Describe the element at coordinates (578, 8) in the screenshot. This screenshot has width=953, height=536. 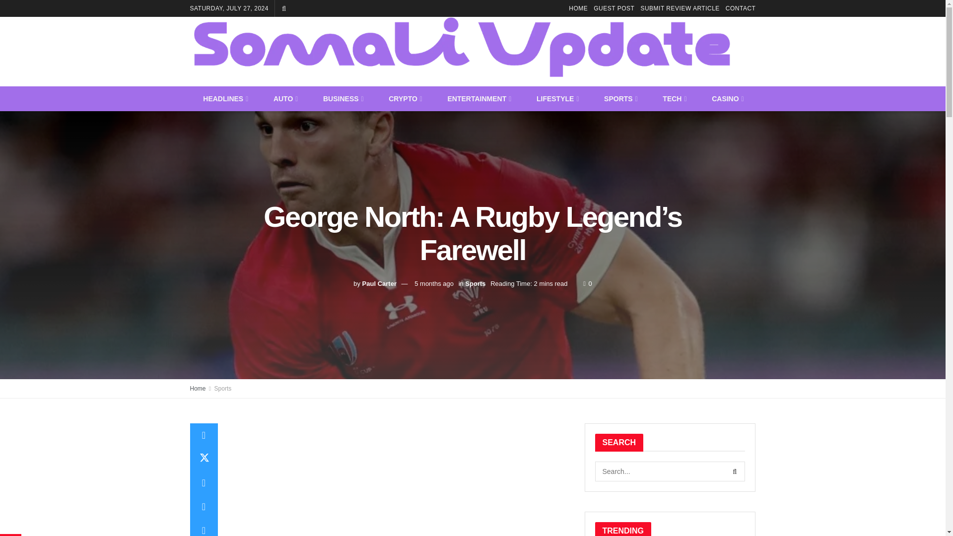
I see `HOME` at that location.